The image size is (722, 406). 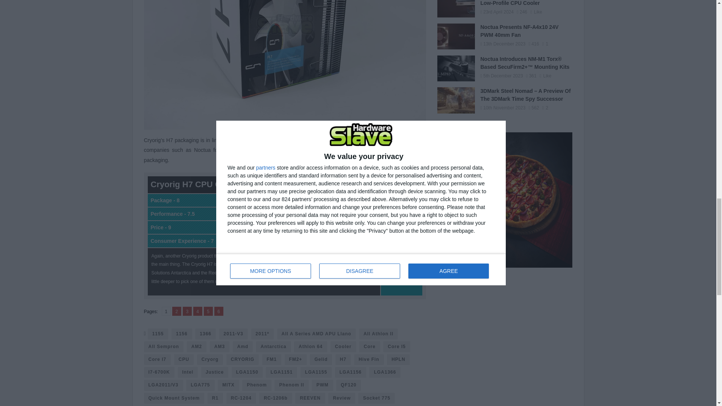 I want to click on 1155, so click(x=187, y=311).